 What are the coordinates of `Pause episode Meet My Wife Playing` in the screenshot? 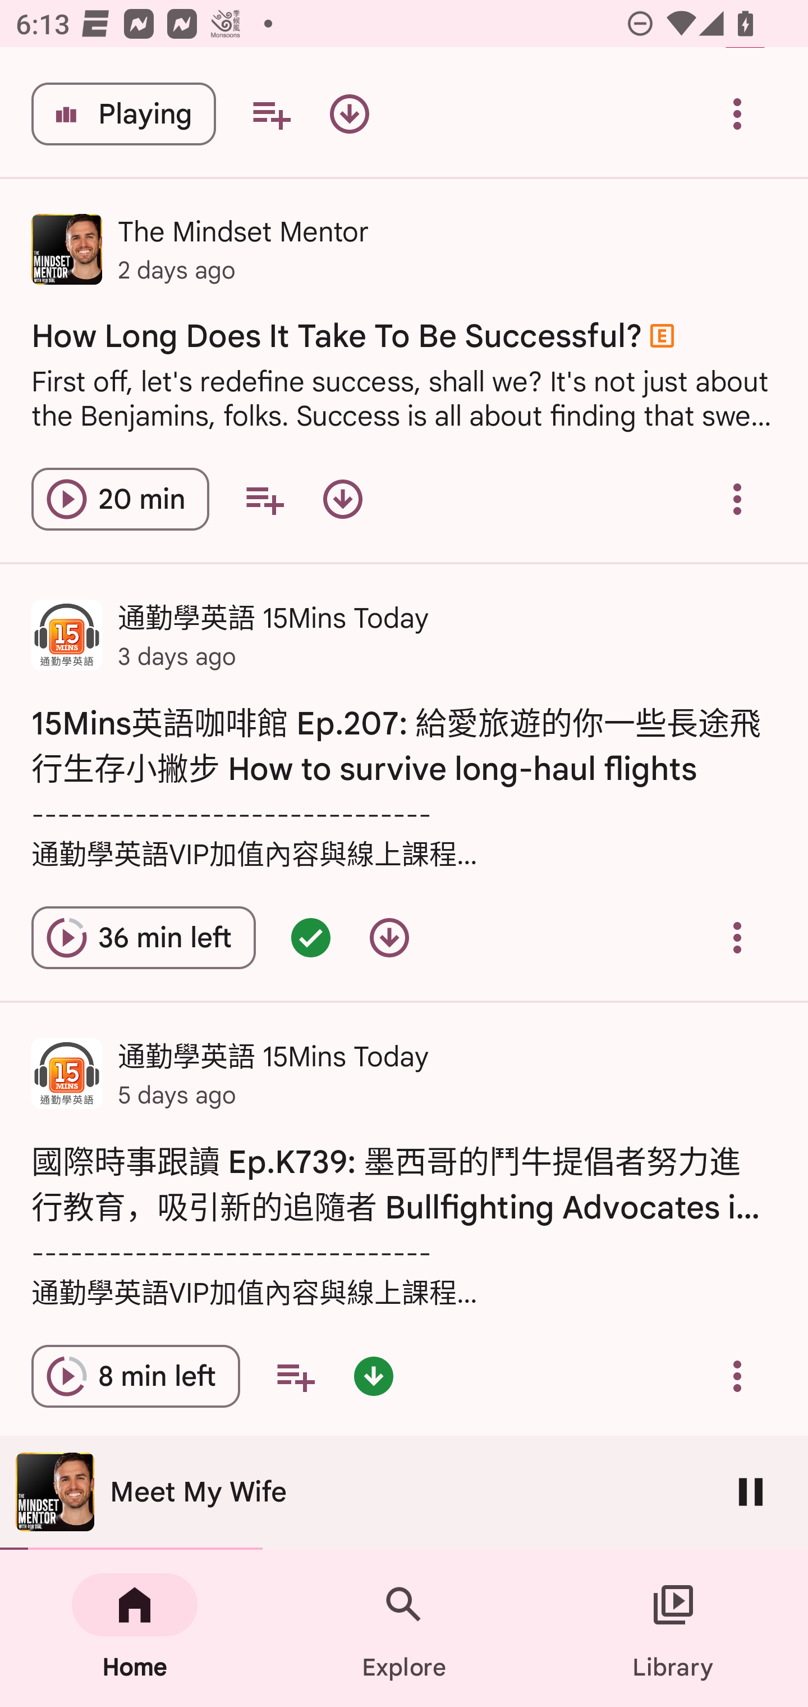 It's located at (123, 113).